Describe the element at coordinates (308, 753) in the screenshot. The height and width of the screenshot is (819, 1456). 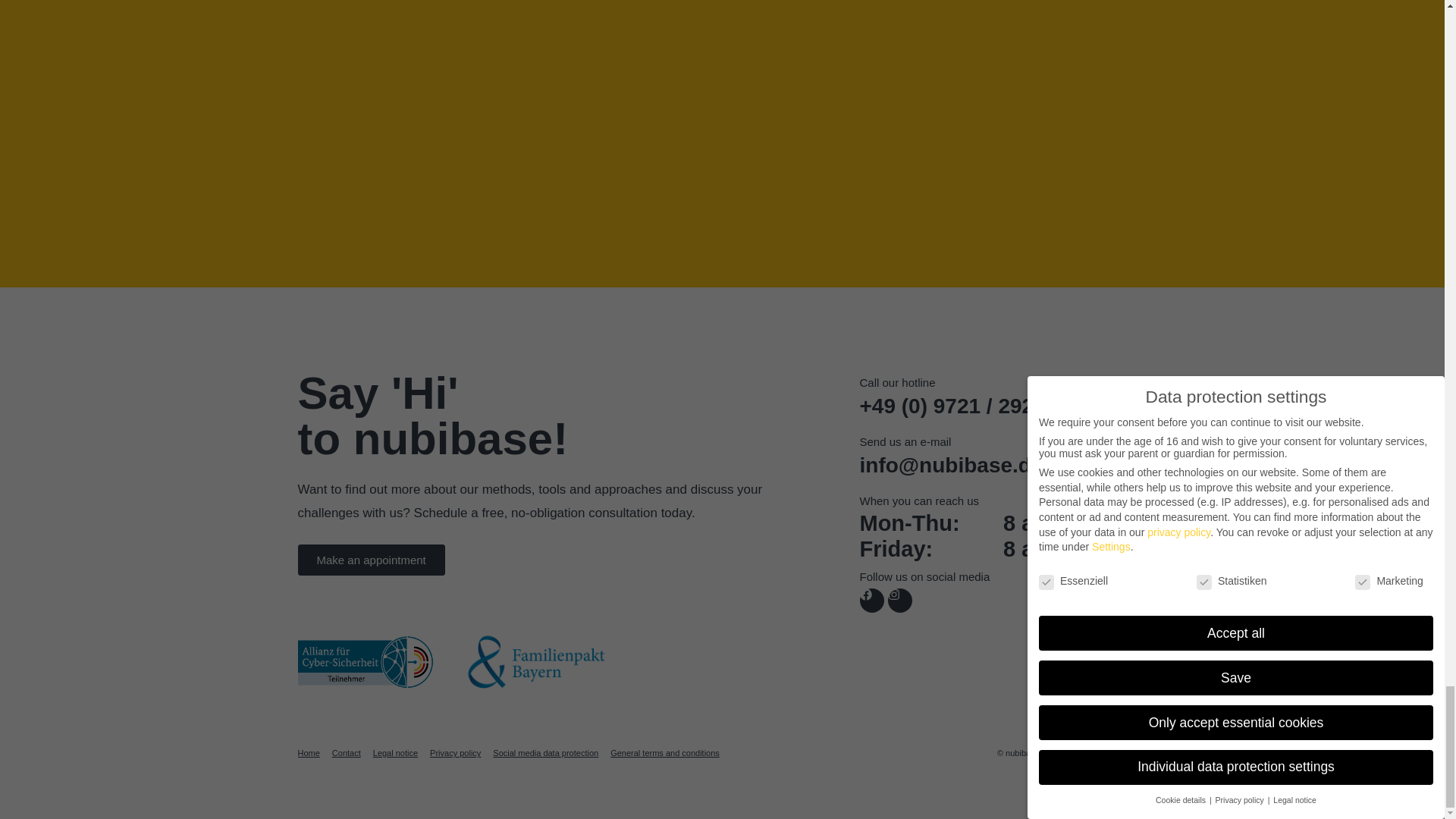
I see `Home` at that location.